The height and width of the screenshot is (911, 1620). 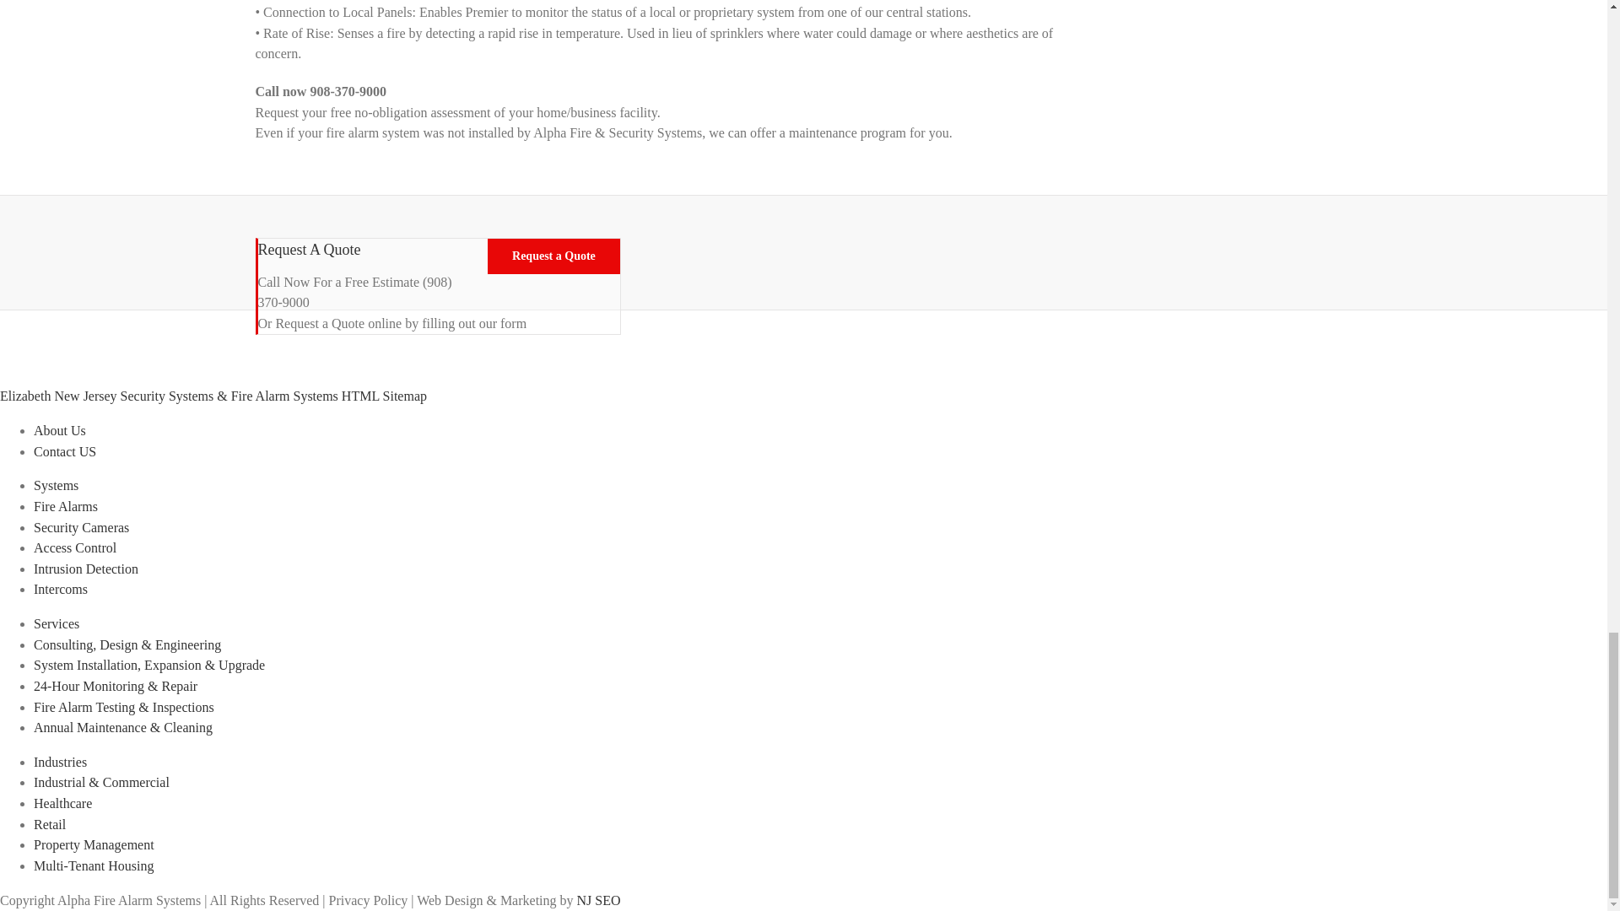 I want to click on About Us, so click(x=59, y=430).